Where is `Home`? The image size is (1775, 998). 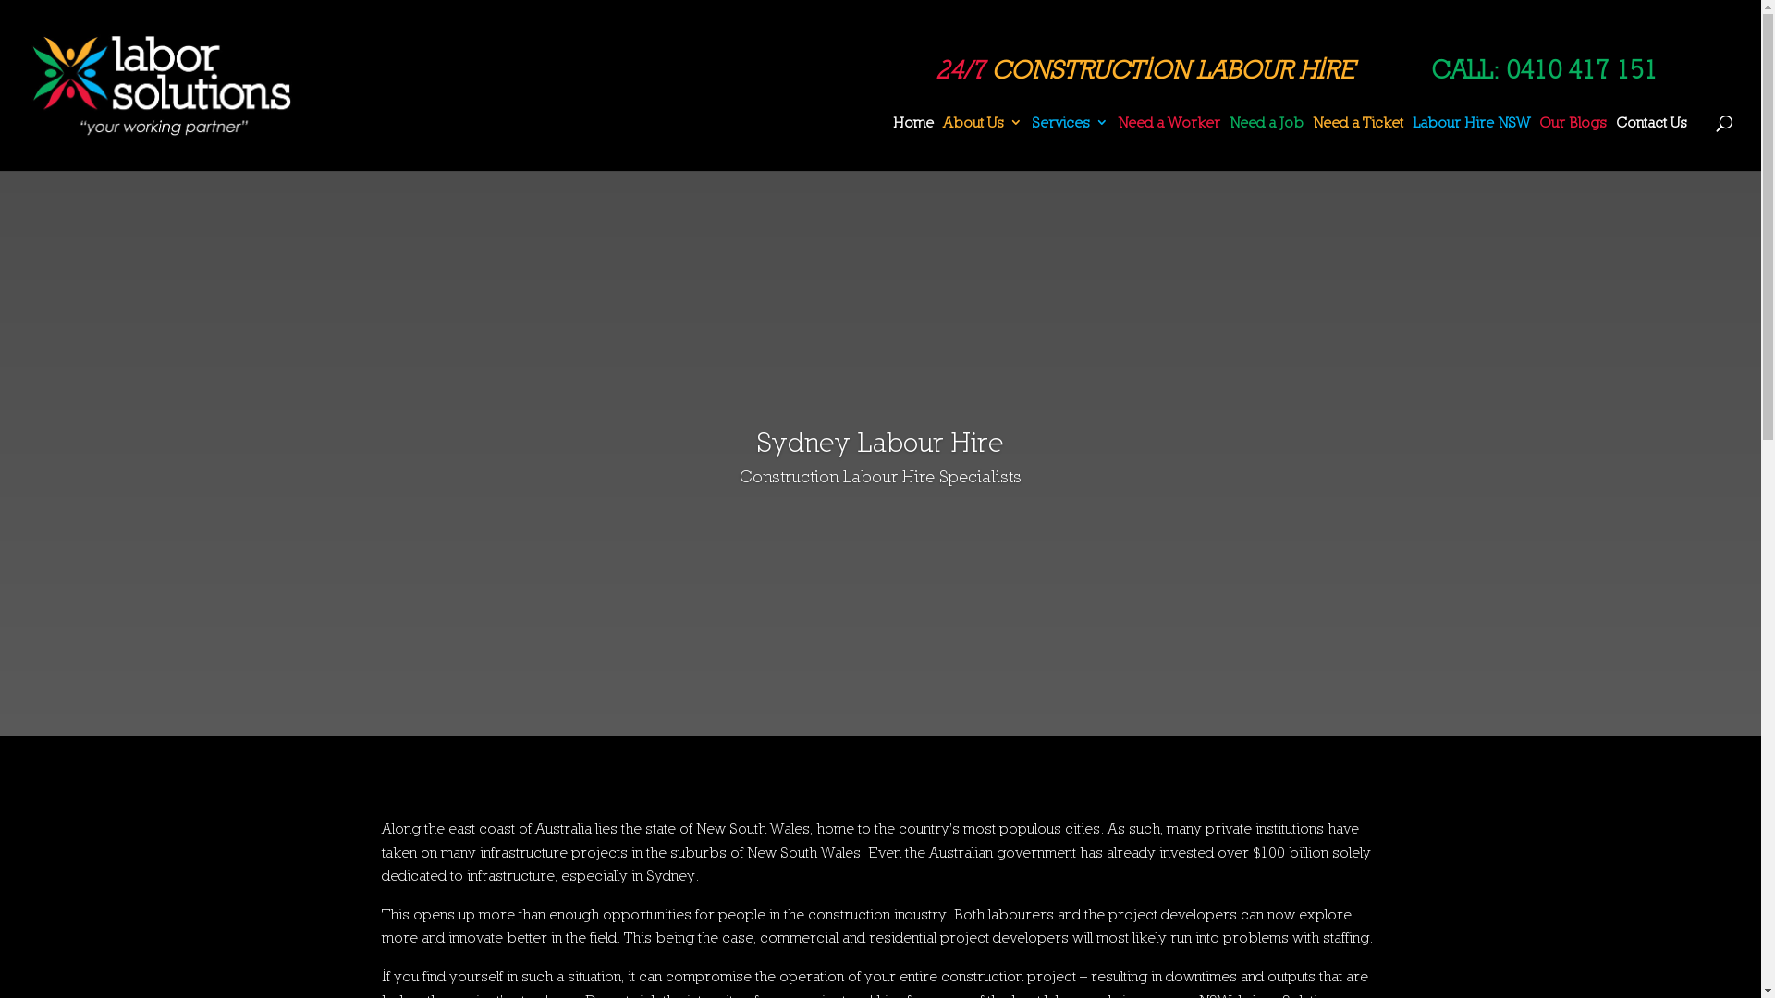
Home is located at coordinates (913, 143).